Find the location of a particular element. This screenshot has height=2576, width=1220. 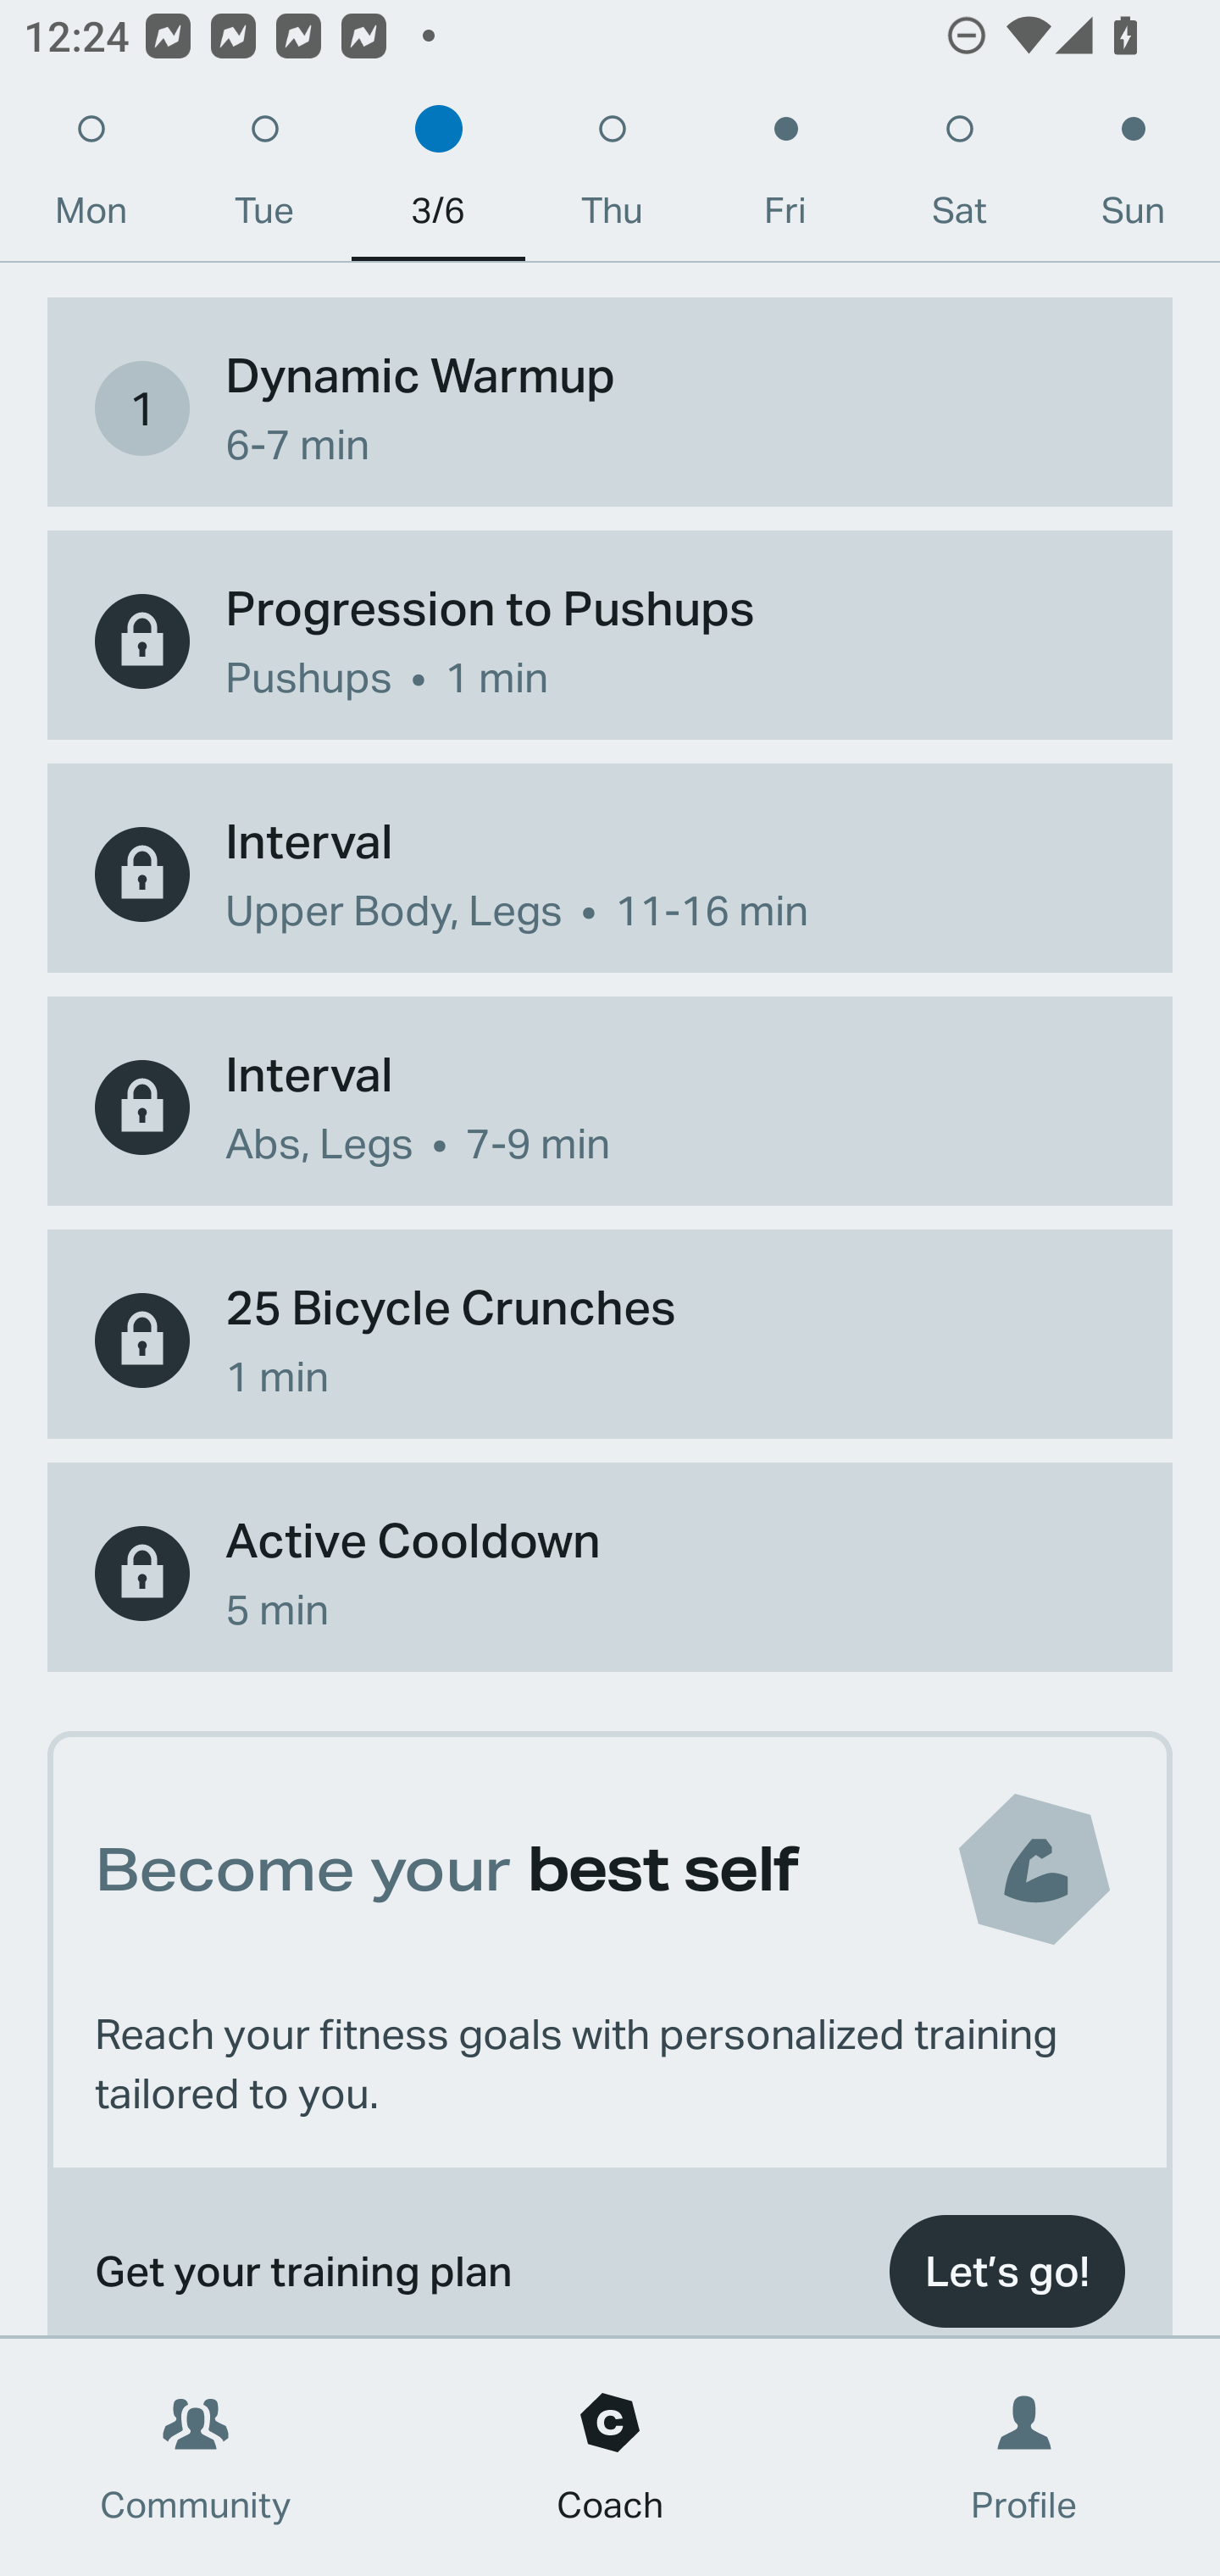

3/6 is located at coordinates (438, 178).